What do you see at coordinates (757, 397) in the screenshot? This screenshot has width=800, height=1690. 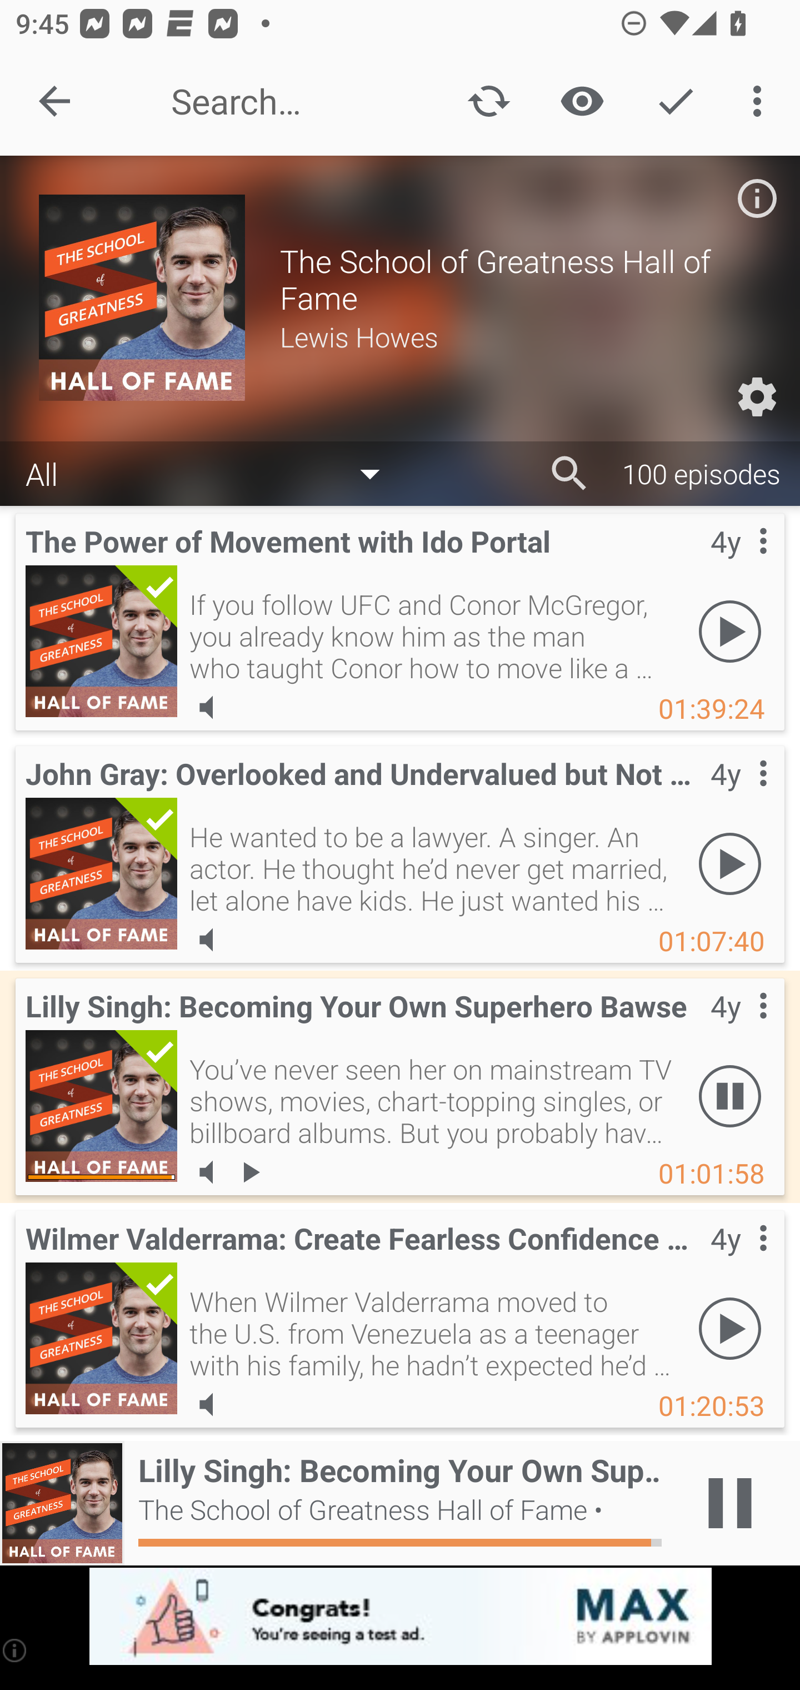 I see `Custom Settings` at bounding box center [757, 397].